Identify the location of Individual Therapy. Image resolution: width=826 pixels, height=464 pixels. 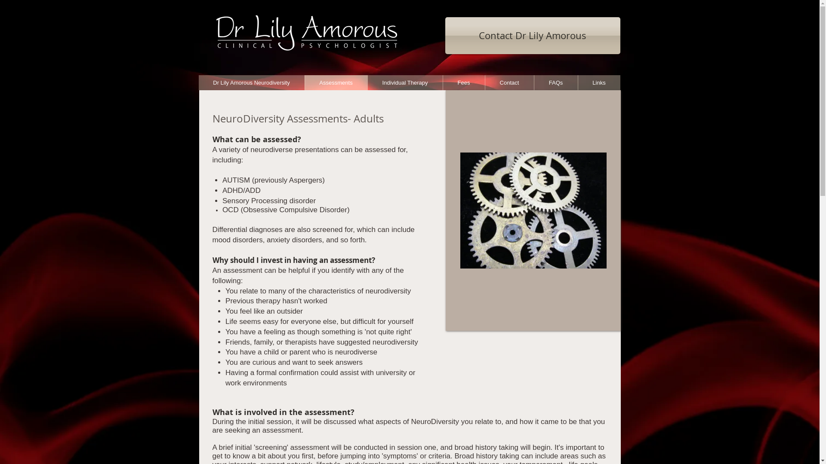
(405, 82).